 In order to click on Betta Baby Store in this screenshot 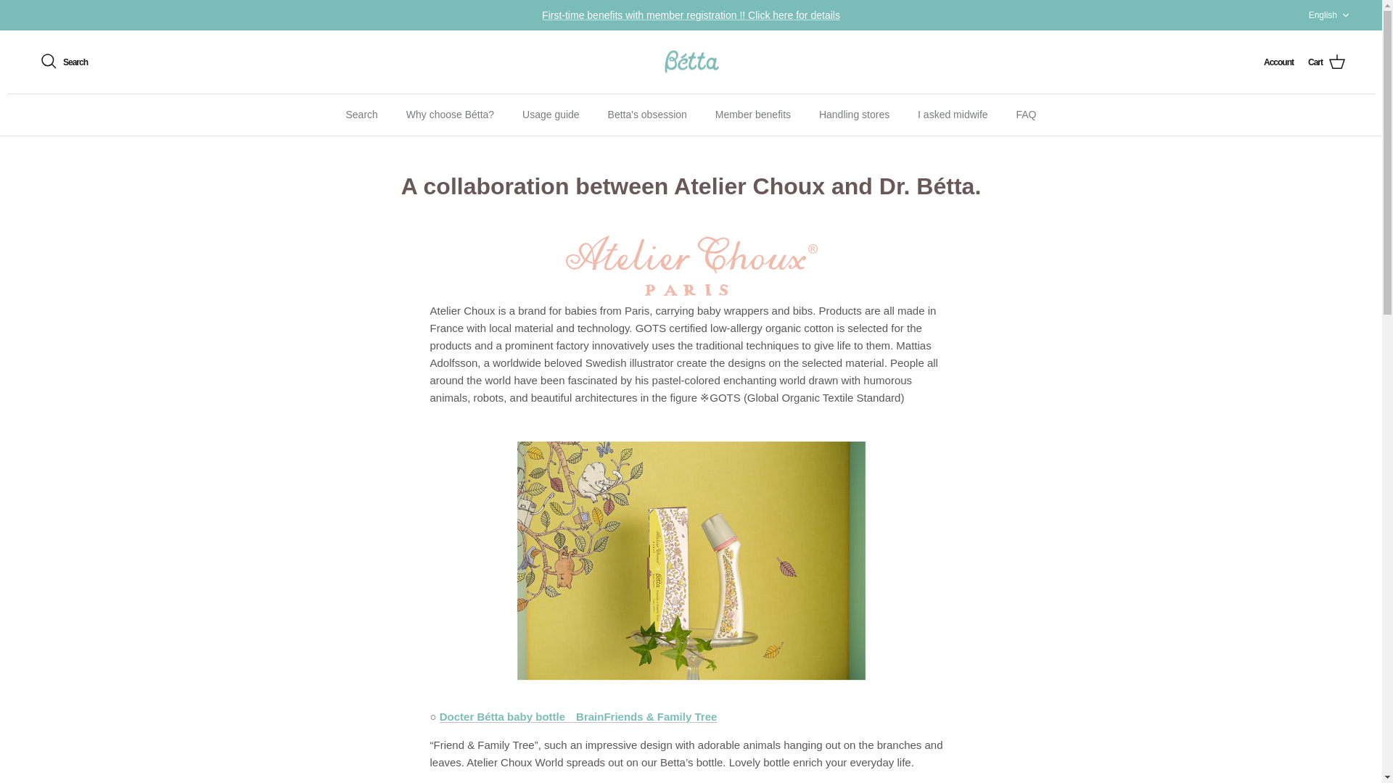, I will do `click(691, 62)`.